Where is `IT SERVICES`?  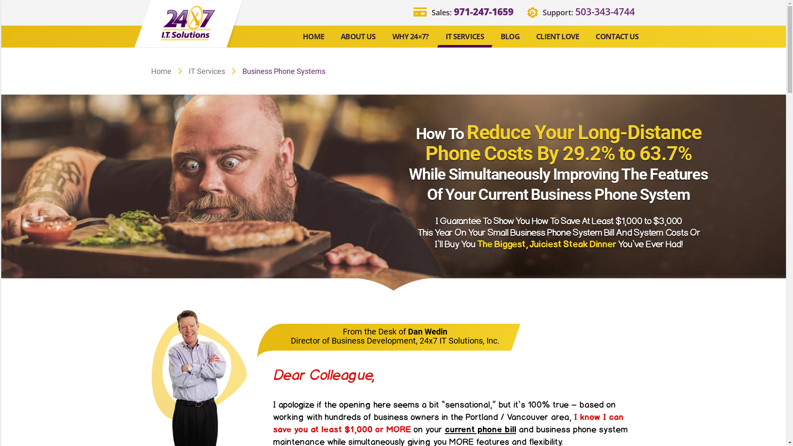 IT SERVICES is located at coordinates (465, 37).